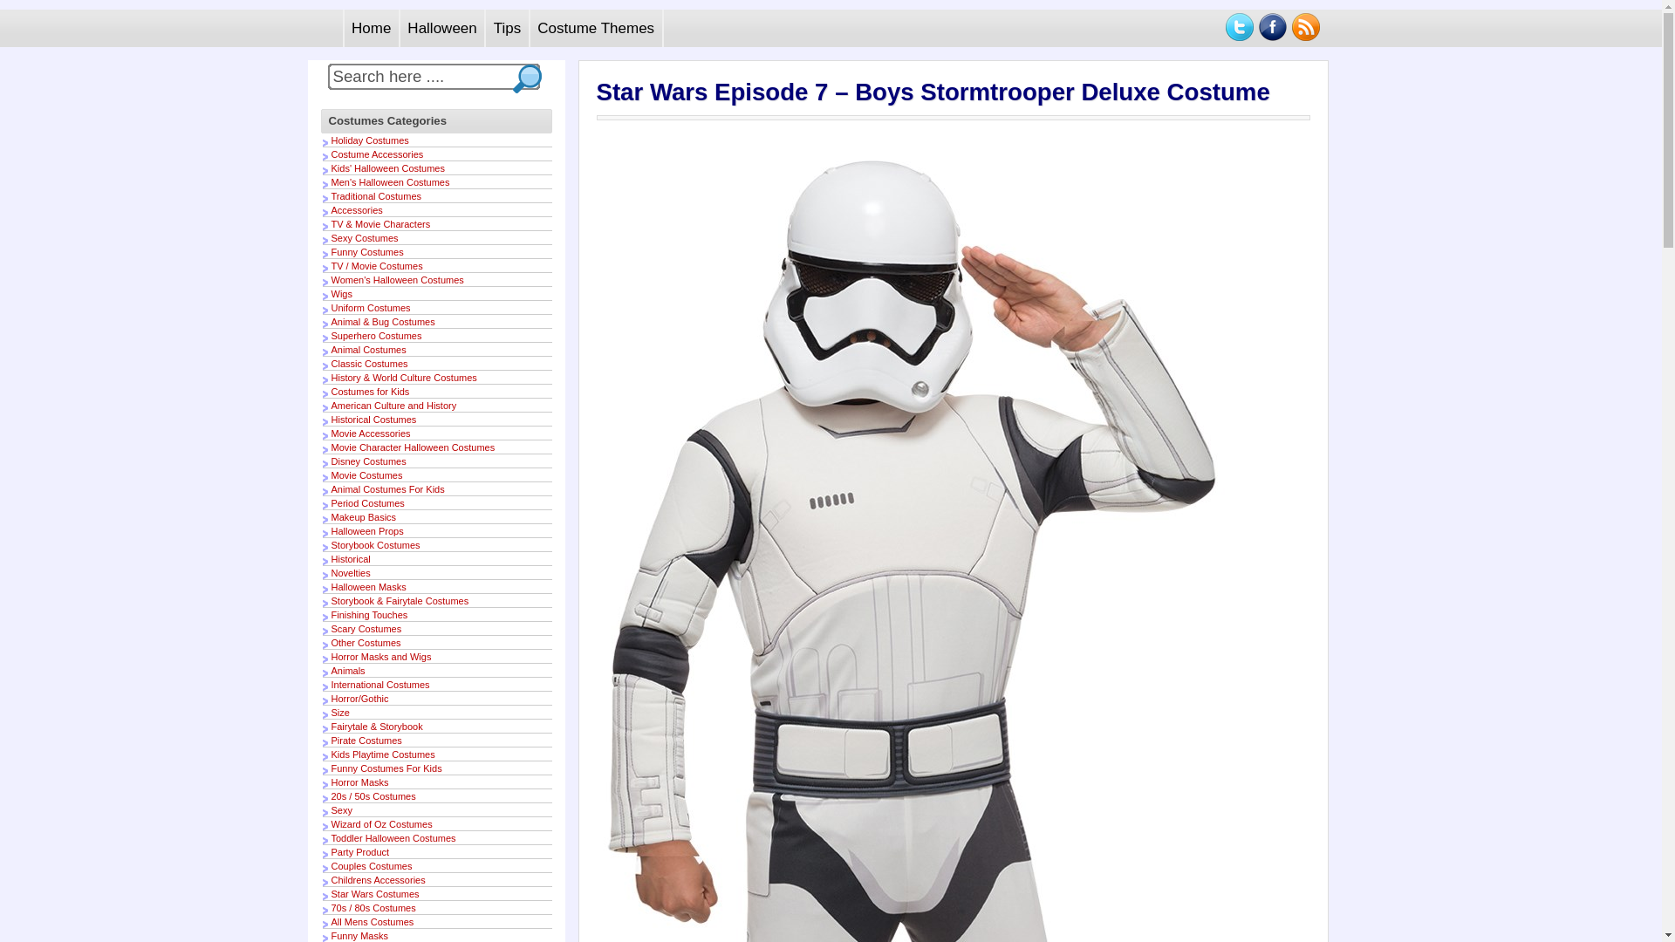  Describe the element at coordinates (442, 28) in the screenshot. I see `Halloween` at that location.